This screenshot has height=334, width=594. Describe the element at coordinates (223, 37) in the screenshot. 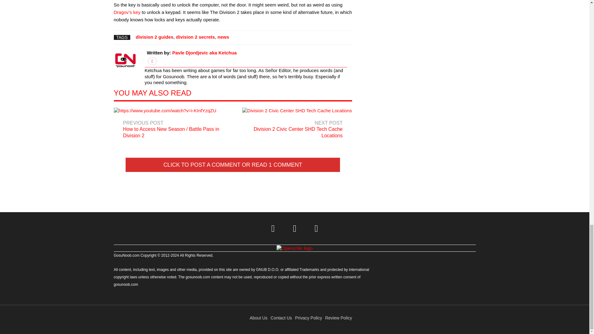

I see `division 2 secrets` at that location.